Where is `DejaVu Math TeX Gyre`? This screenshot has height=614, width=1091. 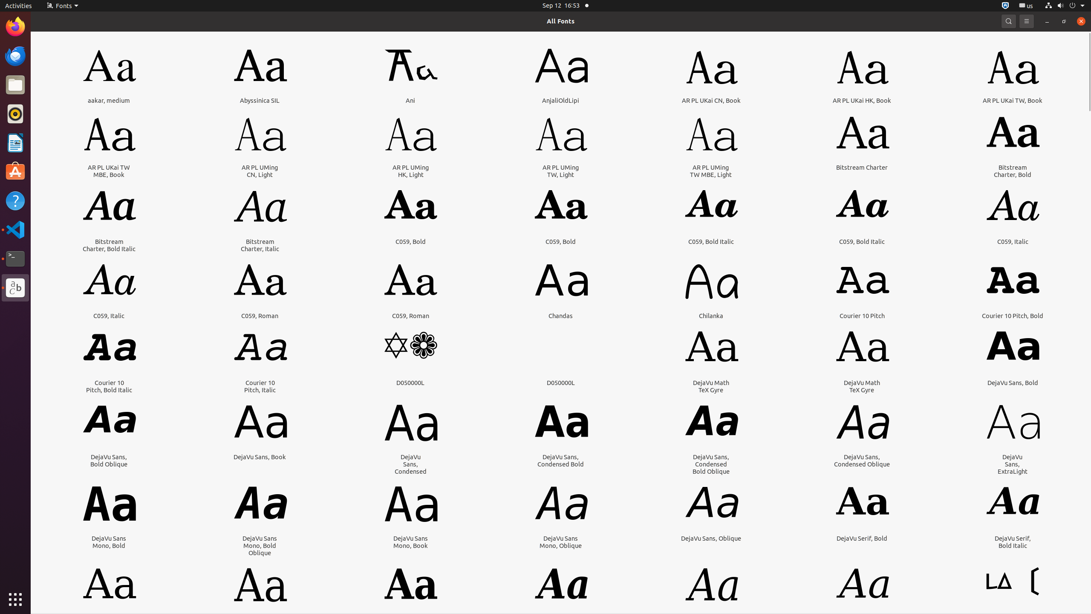
DejaVu Math TeX Gyre is located at coordinates (711, 386).